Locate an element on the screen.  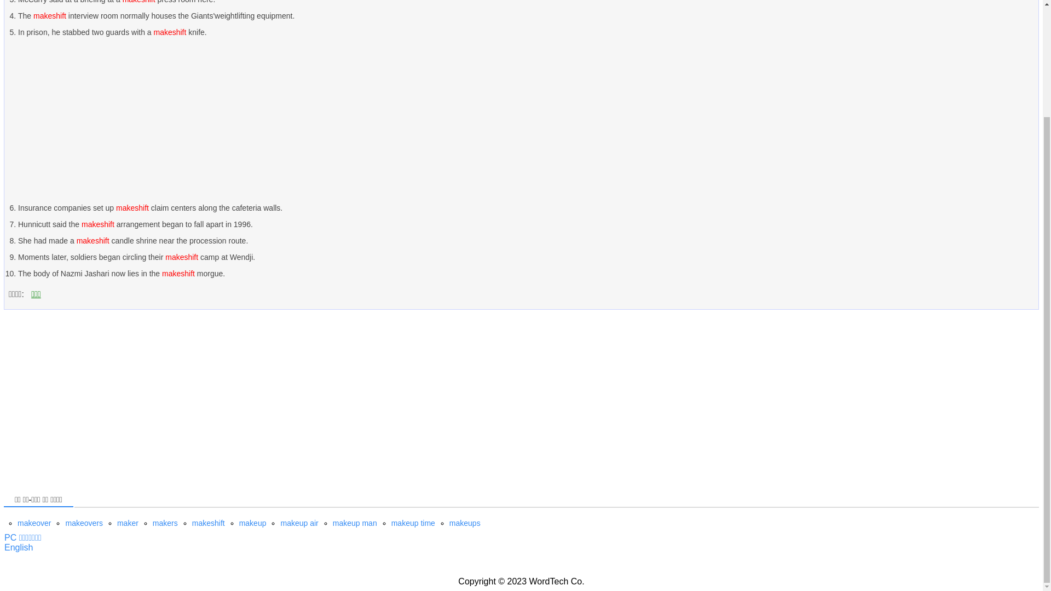
makeup is located at coordinates (253, 523).